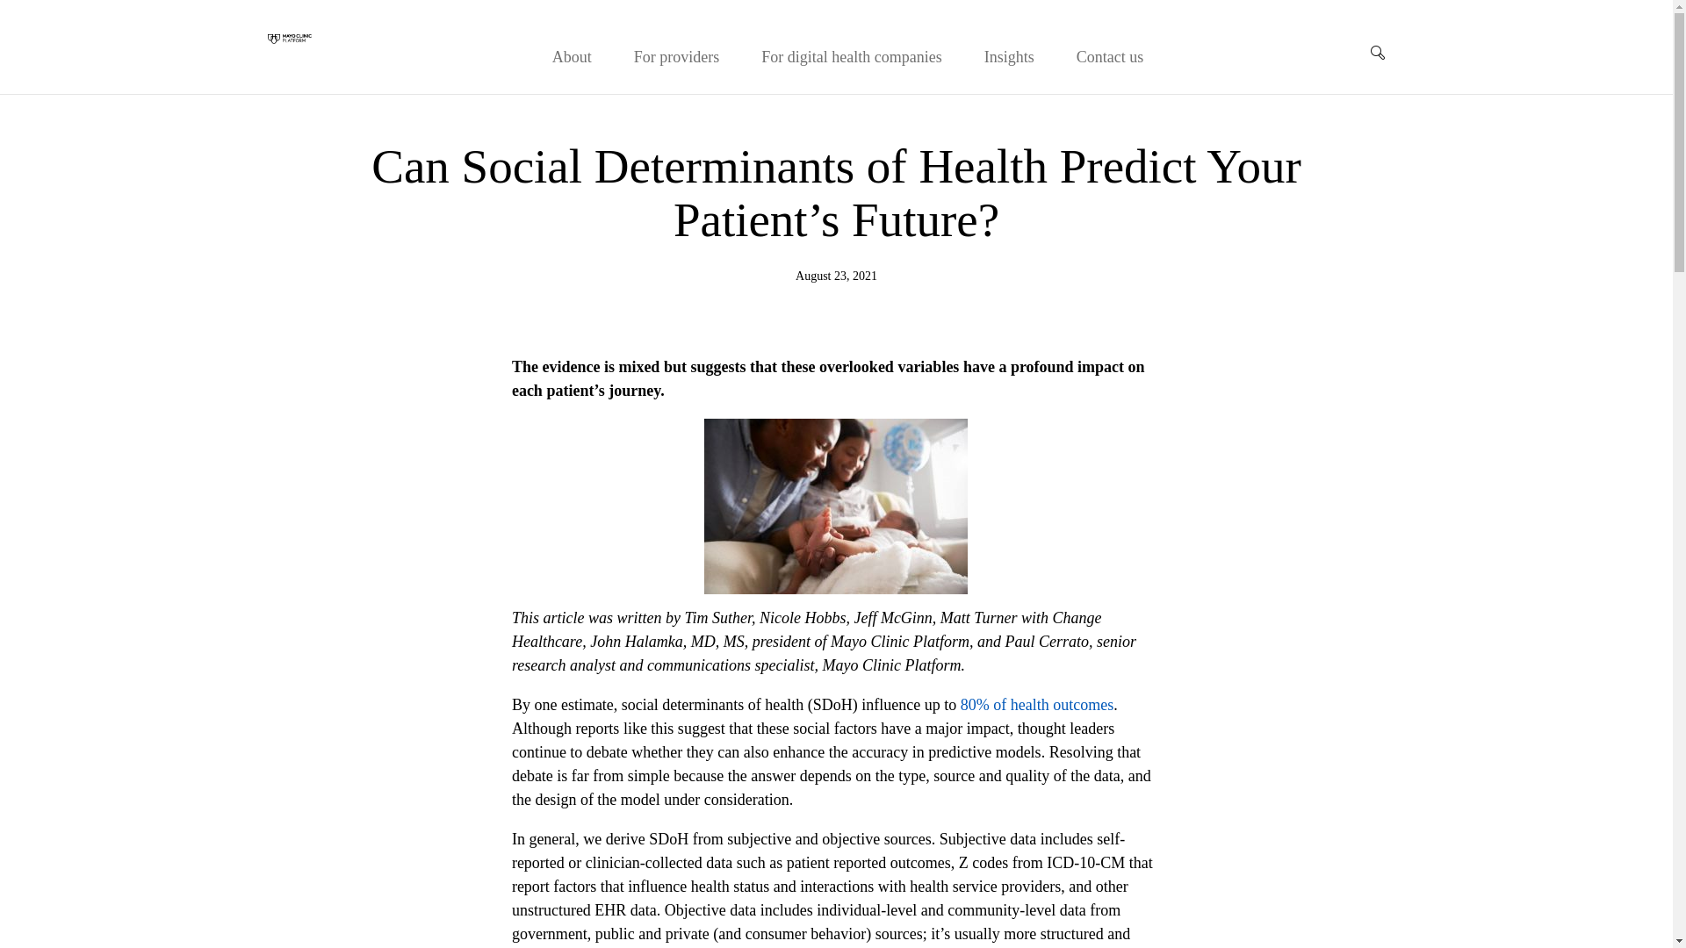 This screenshot has height=948, width=1686. What do you see at coordinates (1010, 56) in the screenshot?
I see `Insights` at bounding box center [1010, 56].